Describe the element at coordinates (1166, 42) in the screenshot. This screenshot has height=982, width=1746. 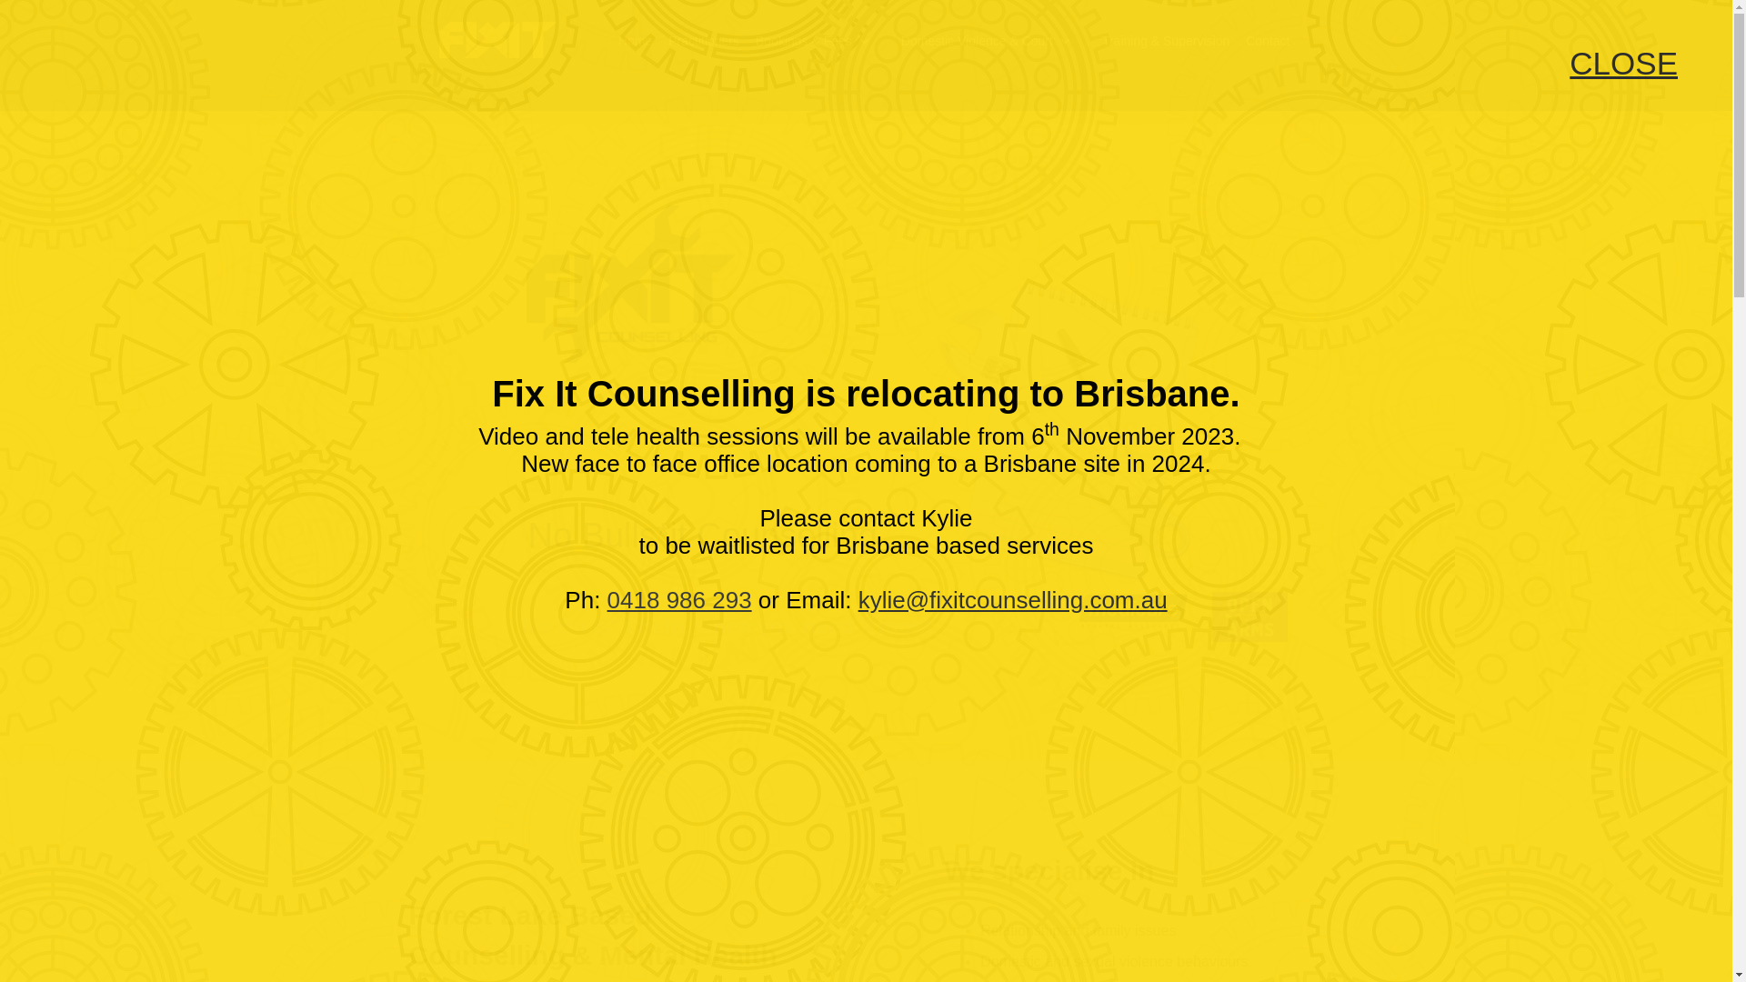
I see `Training & Supervision` at that location.